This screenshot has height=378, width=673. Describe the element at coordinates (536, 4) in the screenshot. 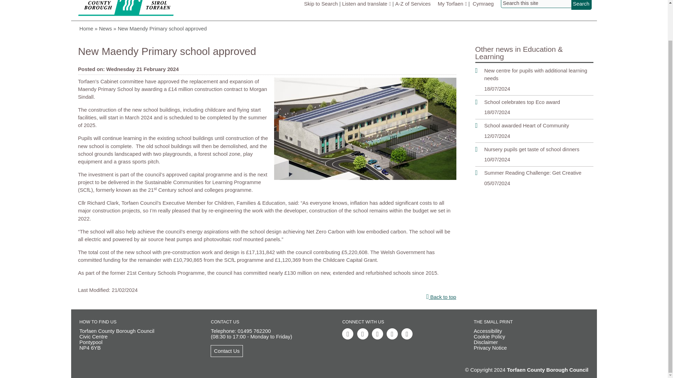

I see `Search this site` at that location.